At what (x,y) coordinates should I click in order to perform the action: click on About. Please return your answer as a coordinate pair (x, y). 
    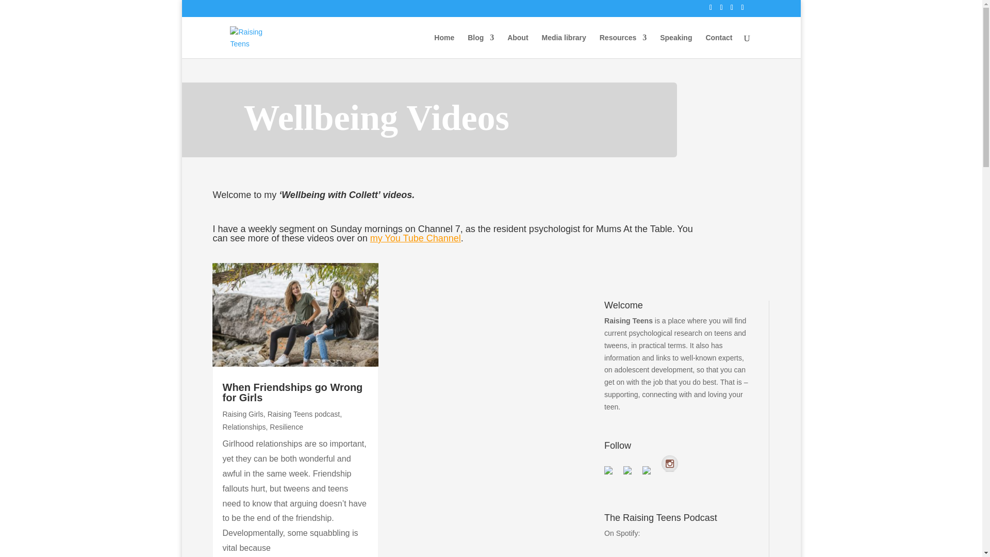
    Looking at the image, I should click on (517, 46).